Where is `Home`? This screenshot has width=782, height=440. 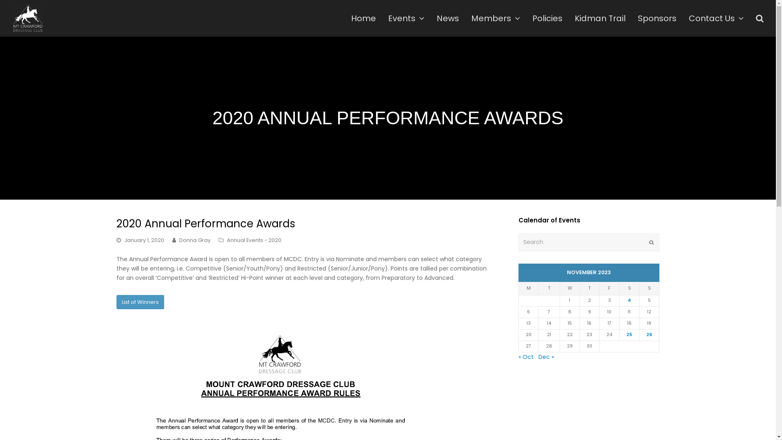
Home is located at coordinates (363, 18).